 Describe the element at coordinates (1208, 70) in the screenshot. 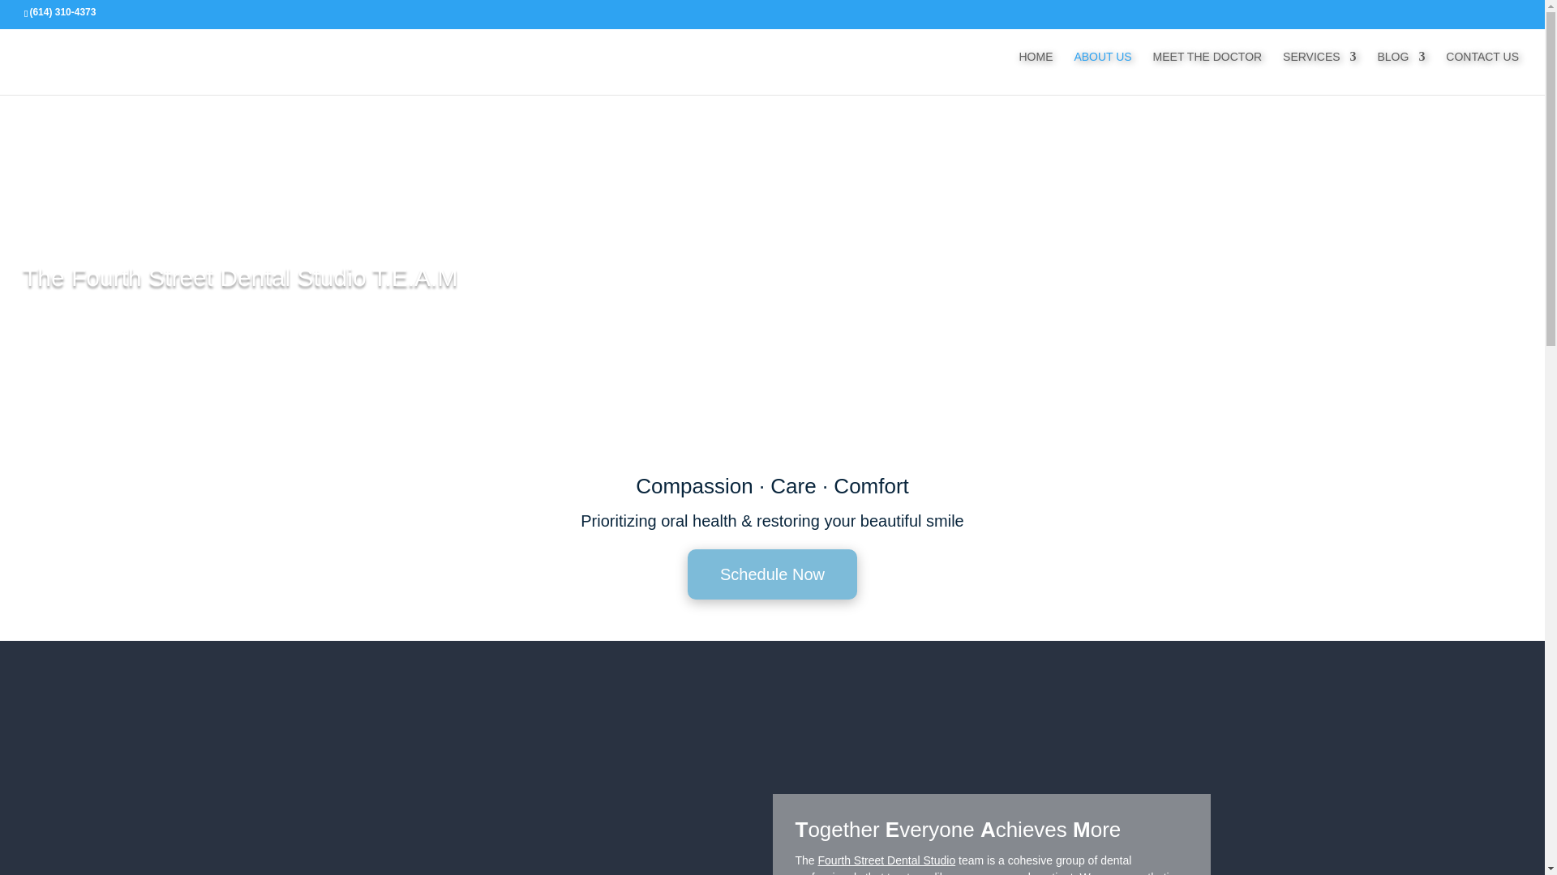

I see `MEET THE DOCTOR` at that location.